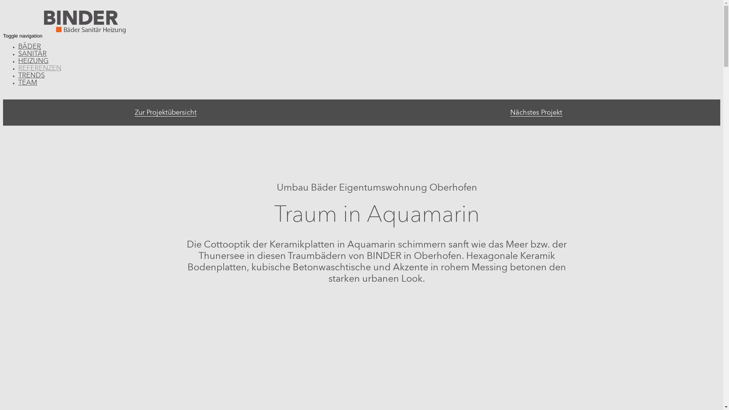  What do you see at coordinates (40, 66) in the screenshot?
I see `REFERENZEN` at bounding box center [40, 66].